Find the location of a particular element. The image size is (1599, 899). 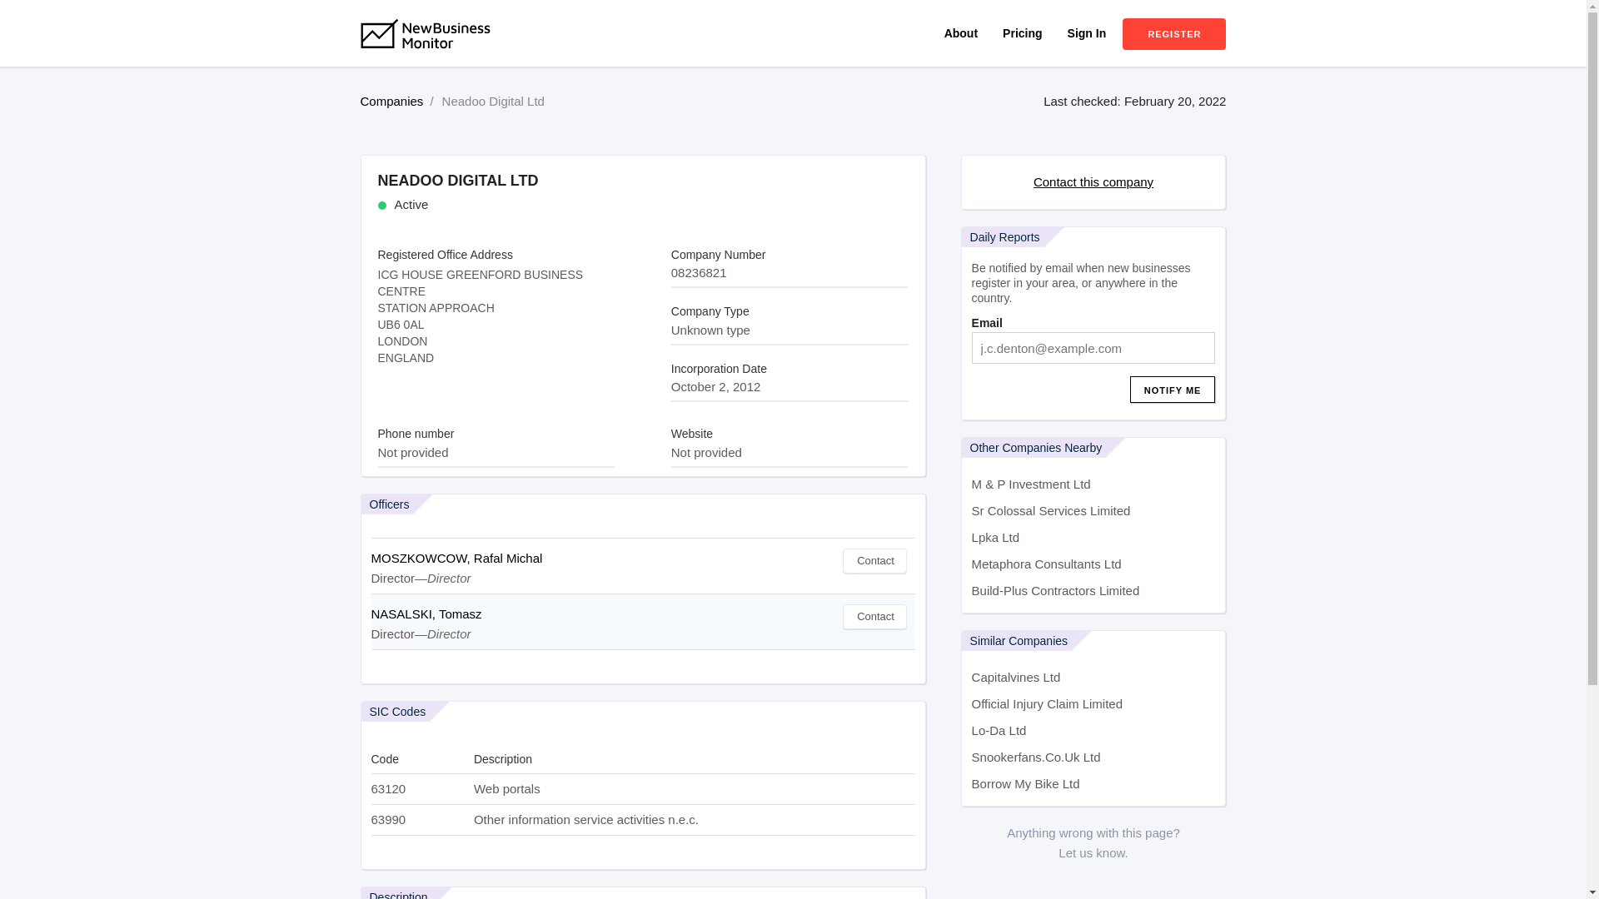

Lpka Ltd is located at coordinates (1094, 538).